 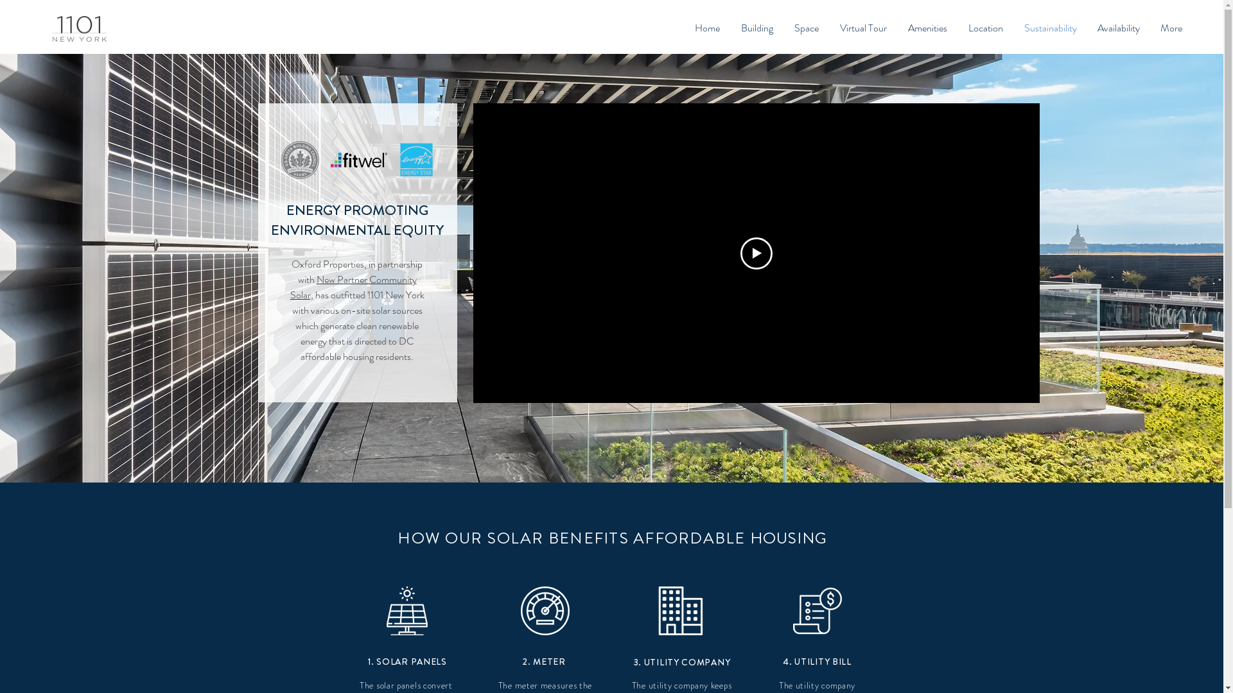 I want to click on Location, so click(x=985, y=28).